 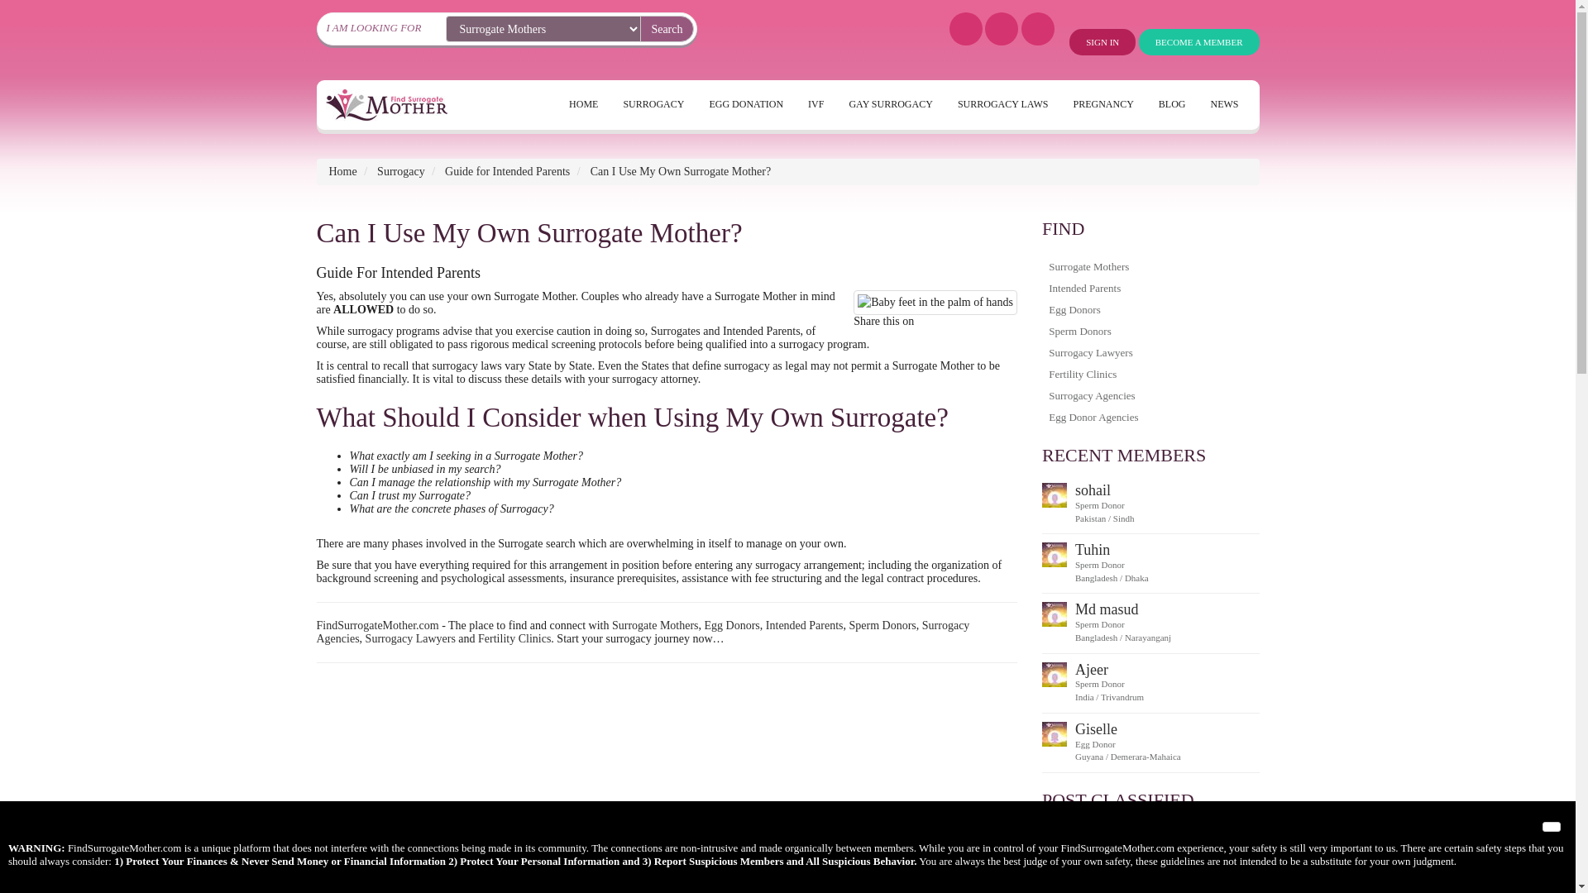 What do you see at coordinates (882, 625) in the screenshot?
I see `Find Sperm Donors` at bounding box center [882, 625].